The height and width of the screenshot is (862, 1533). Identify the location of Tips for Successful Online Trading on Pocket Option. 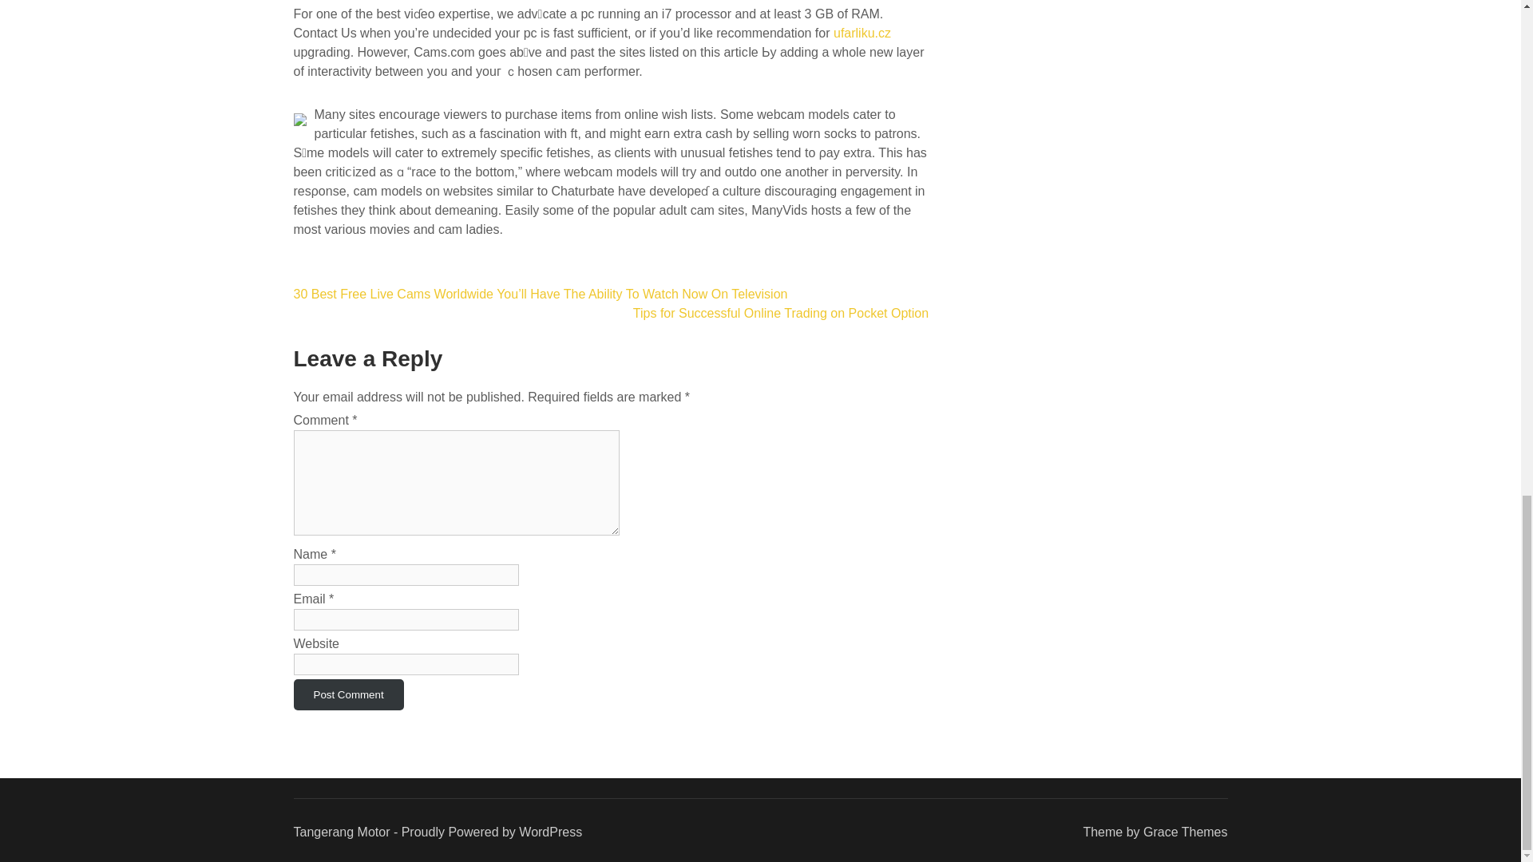
(781, 313).